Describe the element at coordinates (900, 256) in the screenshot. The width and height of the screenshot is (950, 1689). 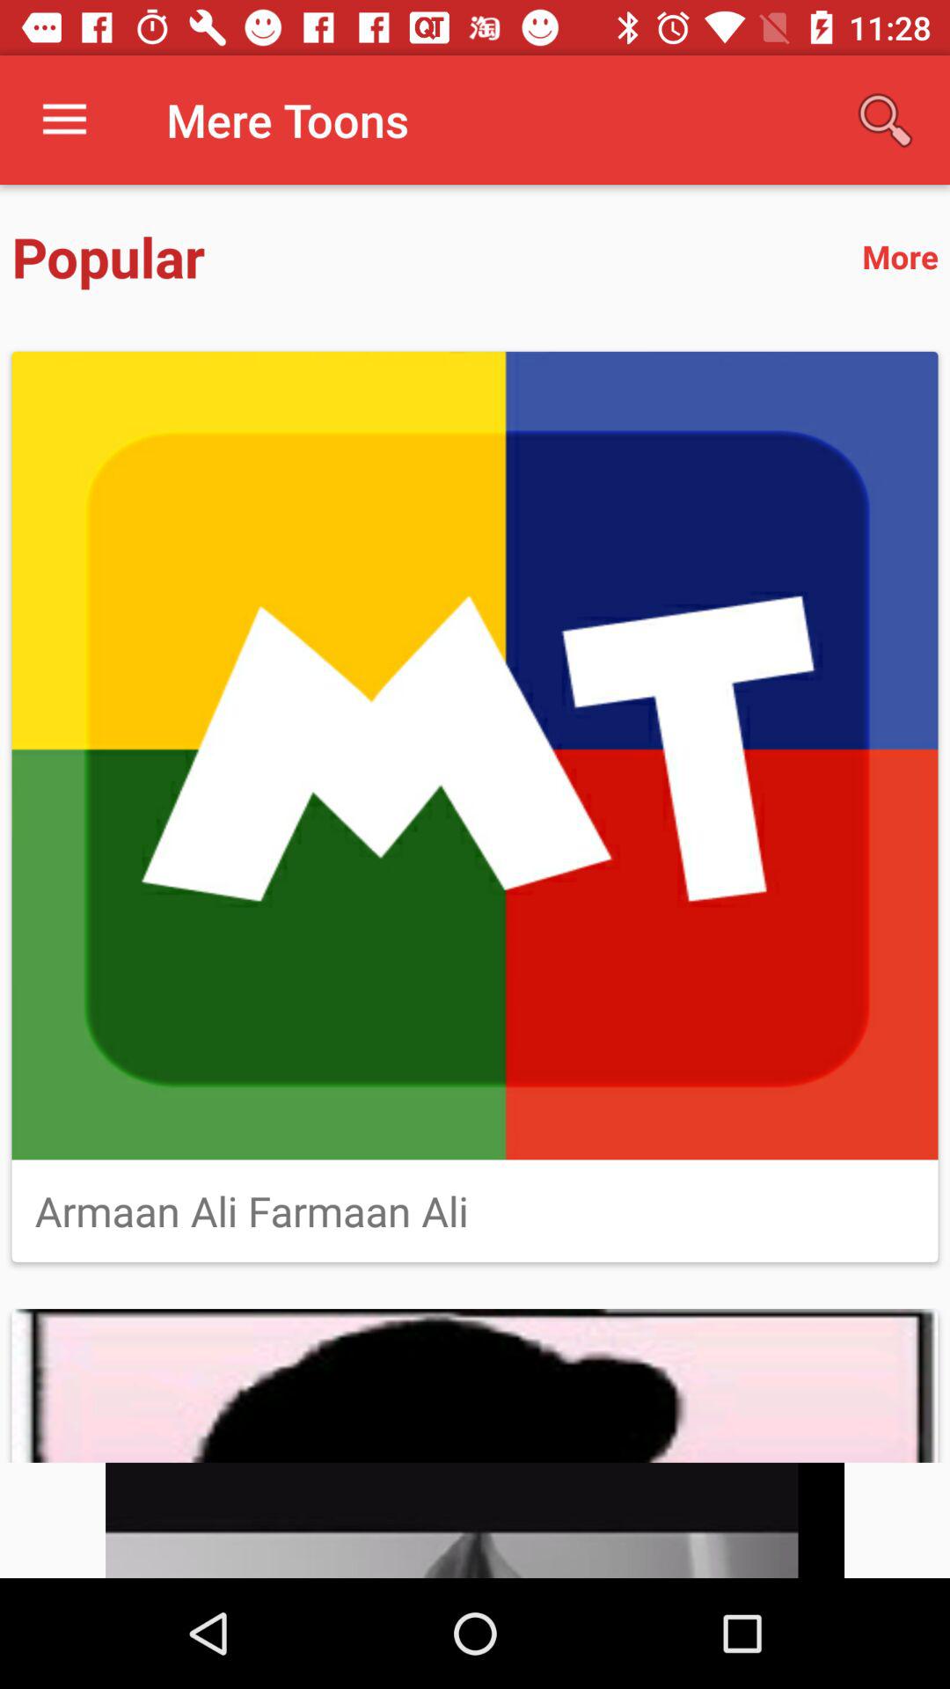
I see `flip to the more` at that location.